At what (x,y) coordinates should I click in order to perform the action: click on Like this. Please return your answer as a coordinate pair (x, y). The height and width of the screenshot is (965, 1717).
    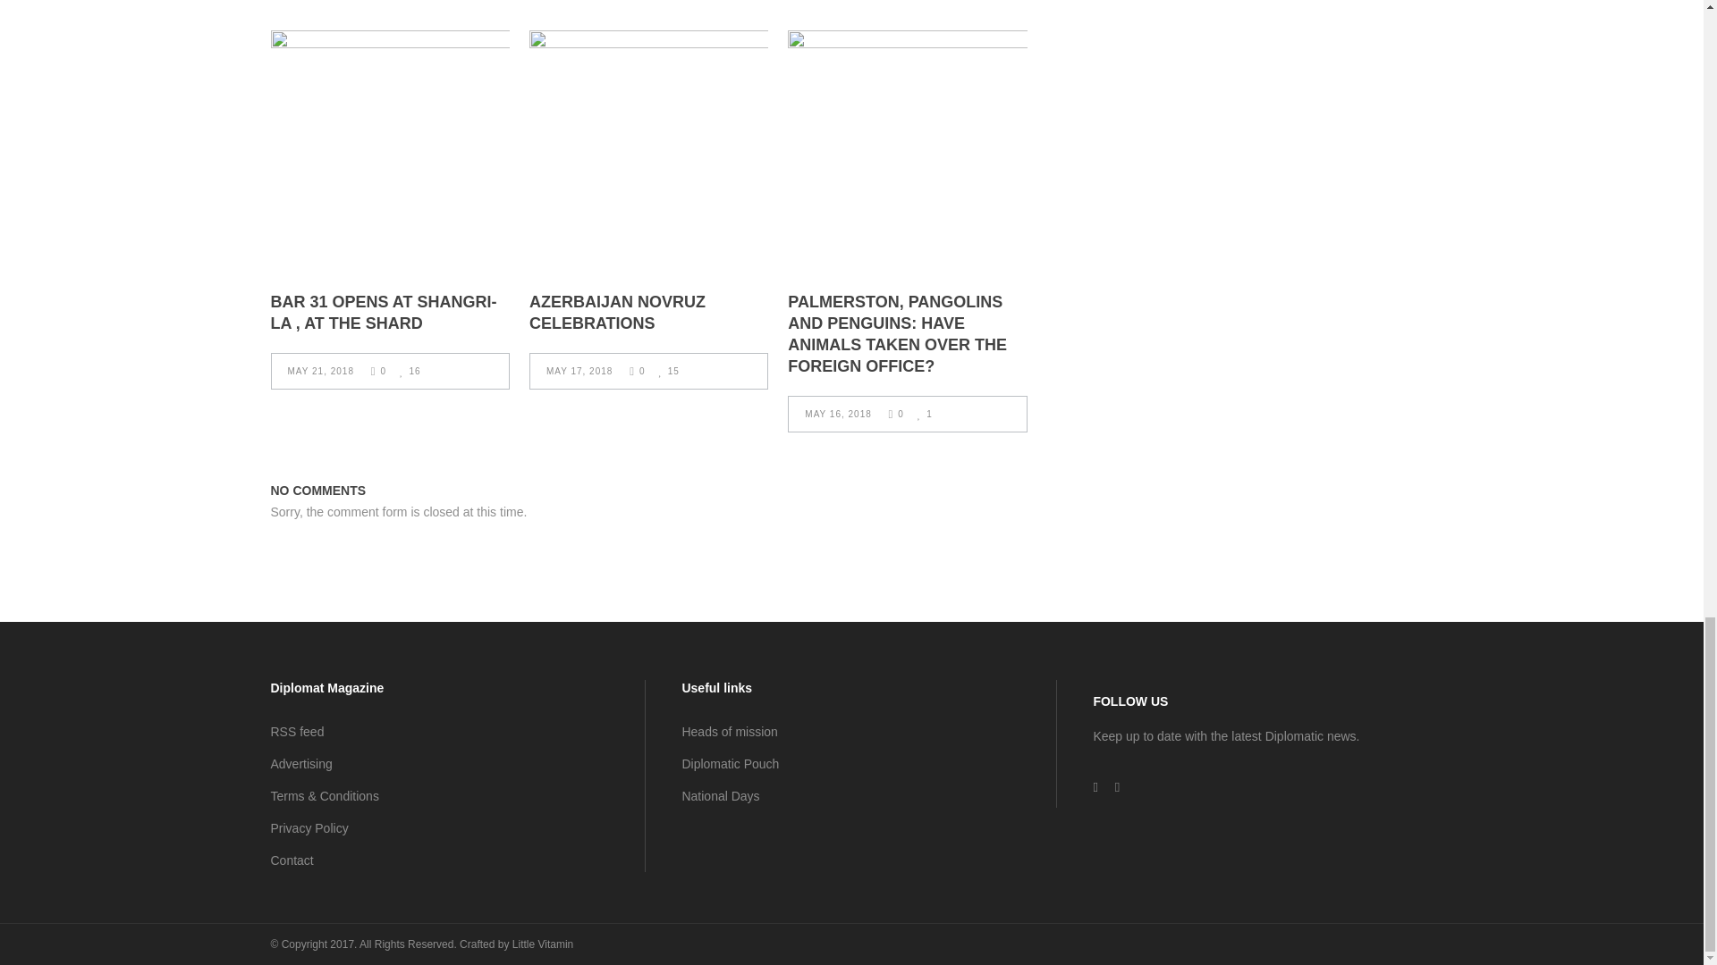
    Looking at the image, I should click on (925, 413).